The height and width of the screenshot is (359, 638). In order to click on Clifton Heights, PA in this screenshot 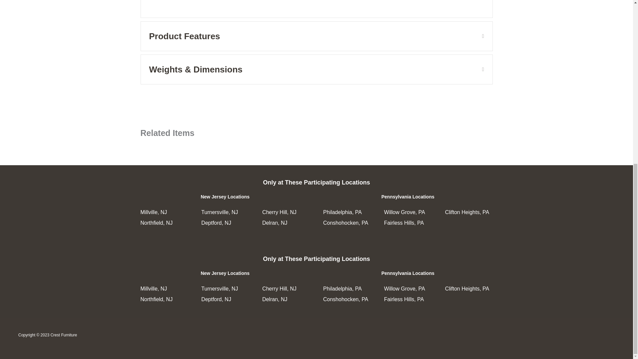, I will do `click(467, 289)`.